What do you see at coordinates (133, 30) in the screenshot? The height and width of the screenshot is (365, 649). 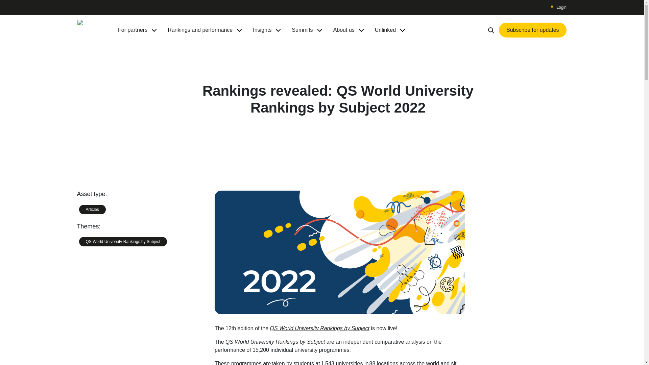 I see `For partners` at bounding box center [133, 30].